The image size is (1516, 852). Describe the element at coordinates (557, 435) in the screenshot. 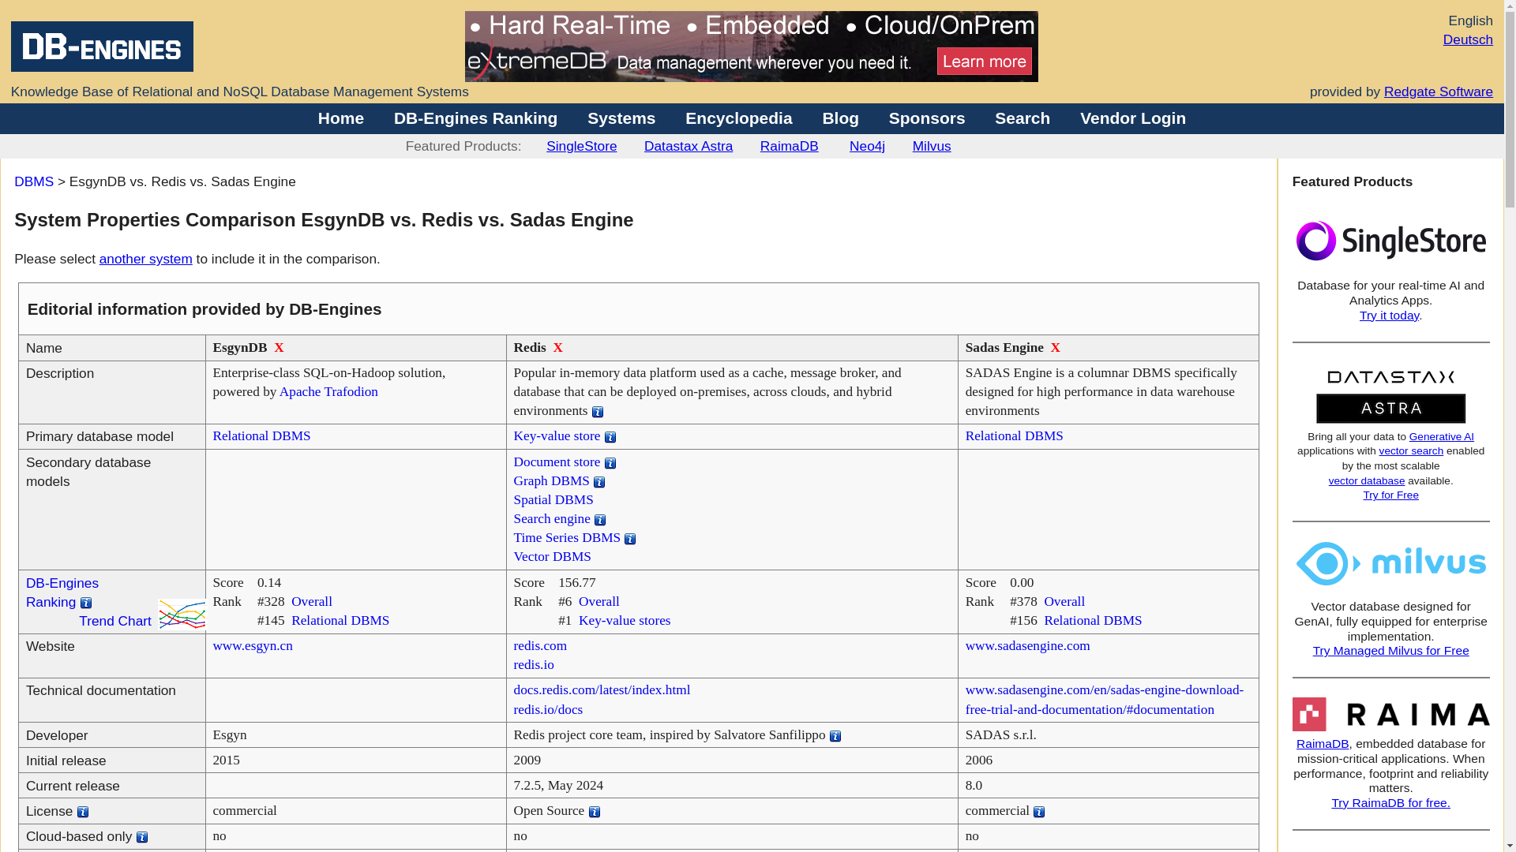

I see `Key-value store` at that location.